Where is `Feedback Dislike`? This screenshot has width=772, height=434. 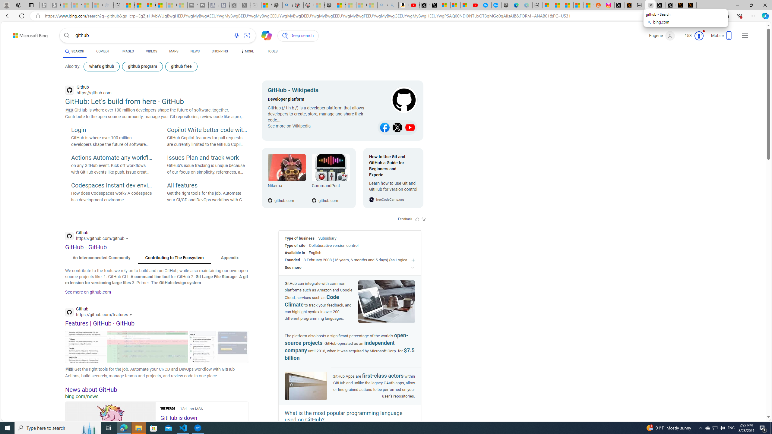
Feedback Dislike is located at coordinates (424, 219).